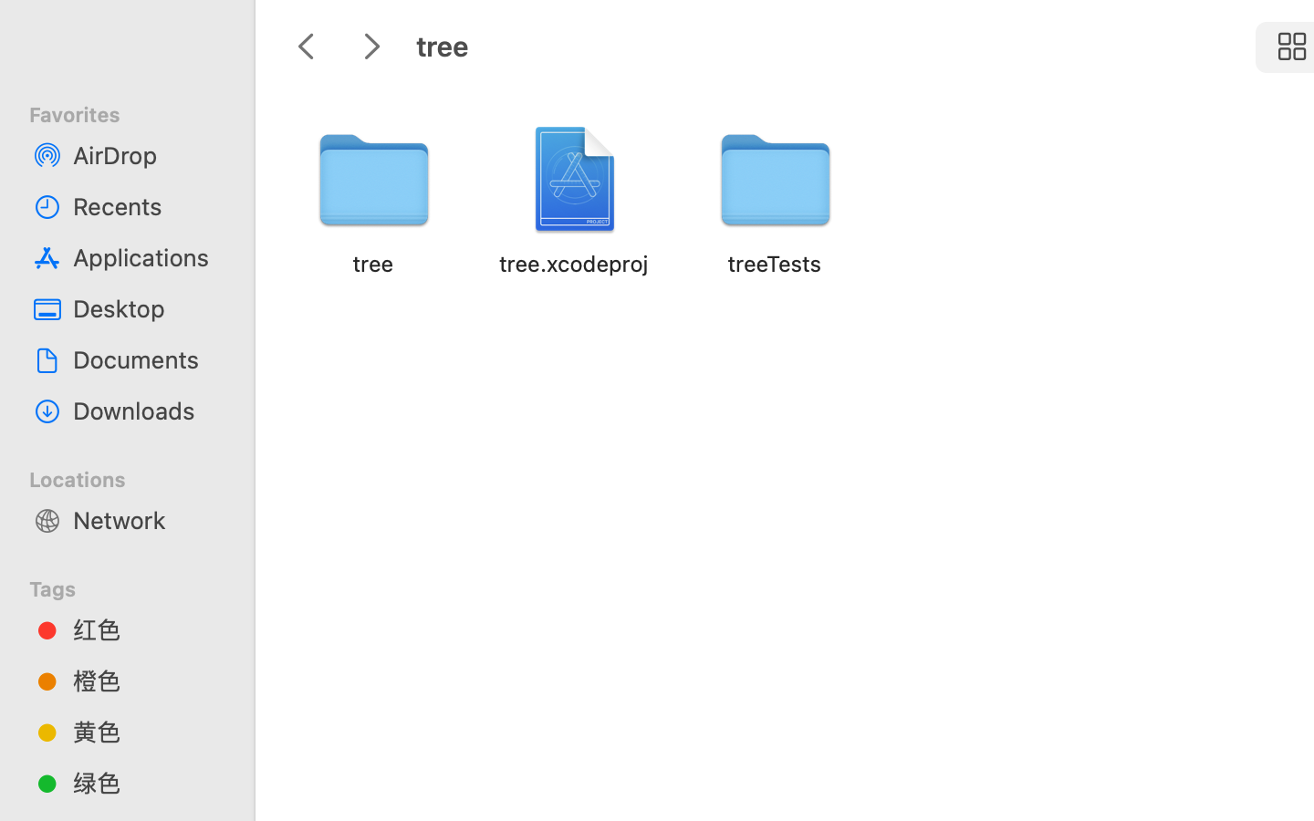 Image resolution: width=1314 pixels, height=821 pixels. I want to click on Favorites, so click(138, 112).